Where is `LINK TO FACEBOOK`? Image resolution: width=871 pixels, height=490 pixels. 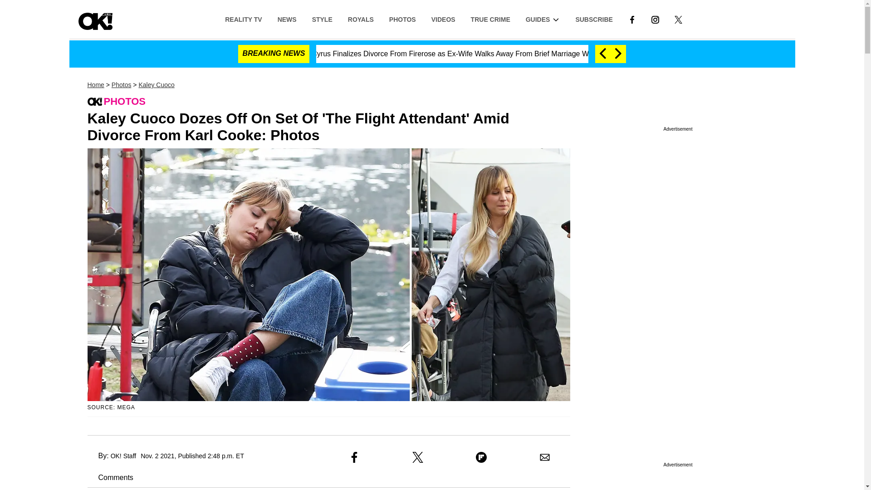 LINK TO FACEBOOK is located at coordinates (631, 19).